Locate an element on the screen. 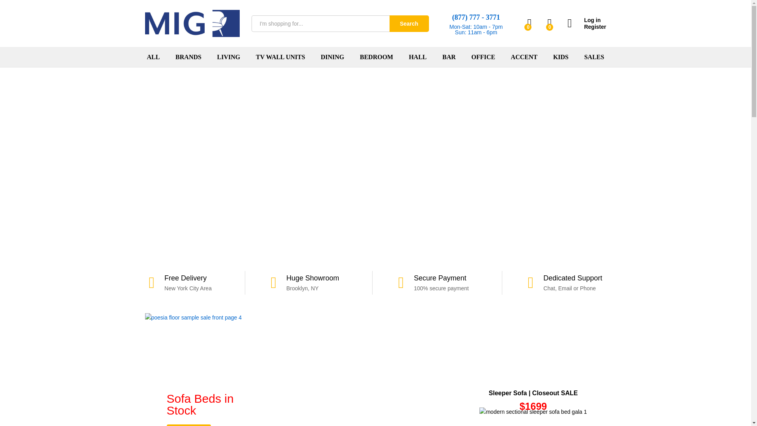 The image size is (757, 426). Kids Furniture is located at coordinates (561, 57).